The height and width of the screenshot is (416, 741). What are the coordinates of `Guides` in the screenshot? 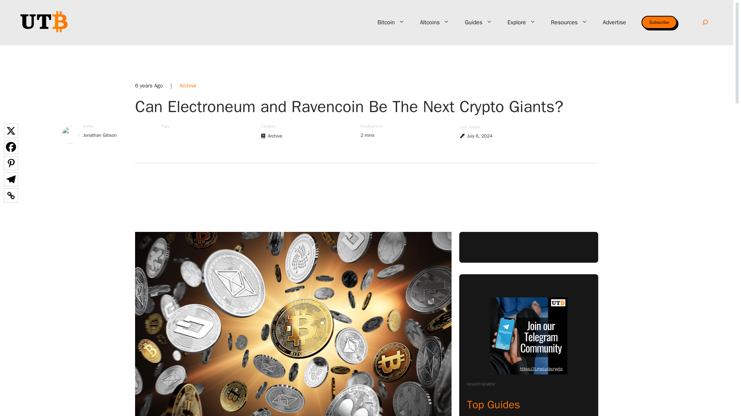 It's located at (478, 22).